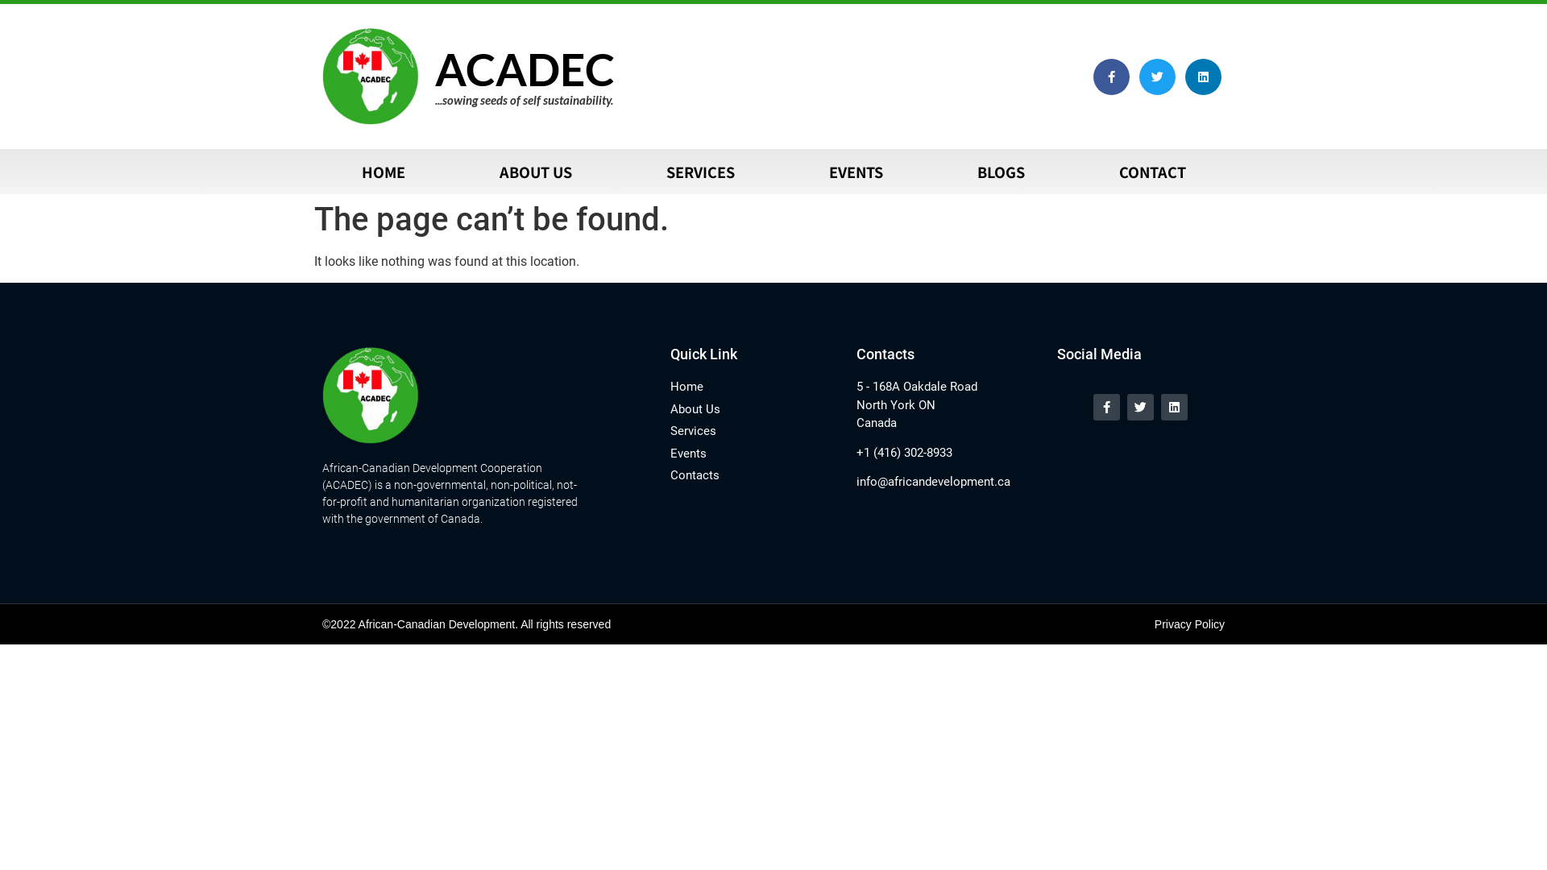  What do you see at coordinates (384, 172) in the screenshot?
I see `HOME` at bounding box center [384, 172].